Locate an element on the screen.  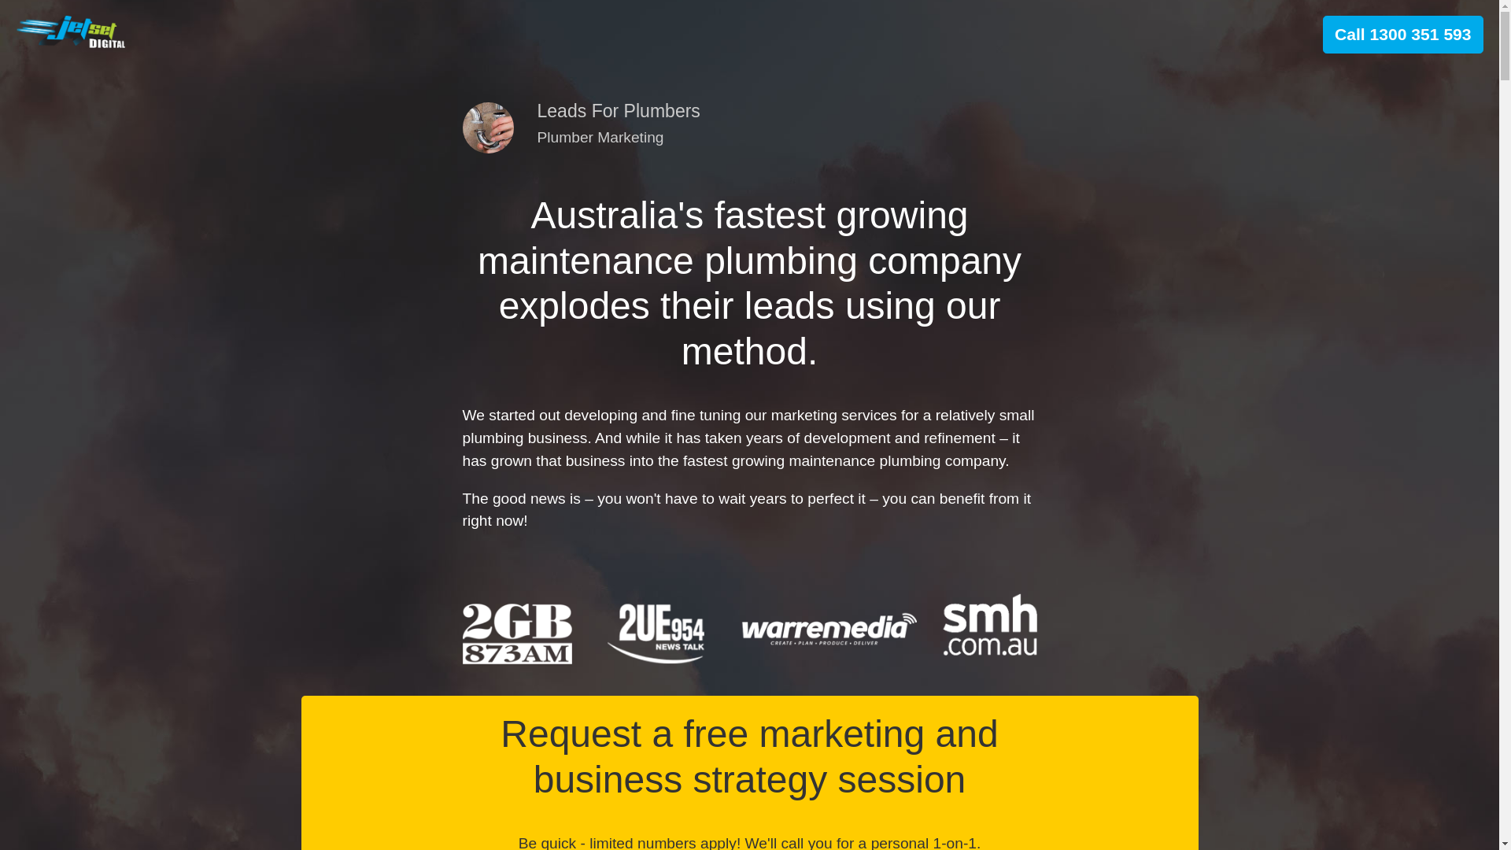
Call 1300 351 593 is located at coordinates (1402, 35).